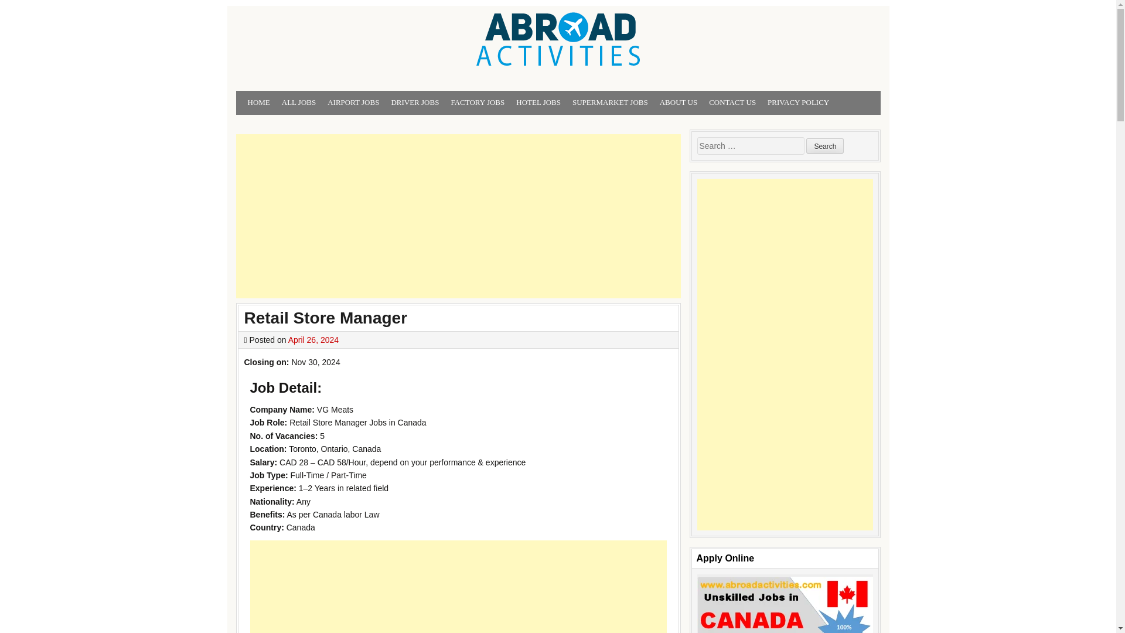 Image resolution: width=1125 pixels, height=633 pixels. What do you see at coordinates (679, 103) in the screenshot?
I see `ABOUT US` at bounding box center [679, 103].